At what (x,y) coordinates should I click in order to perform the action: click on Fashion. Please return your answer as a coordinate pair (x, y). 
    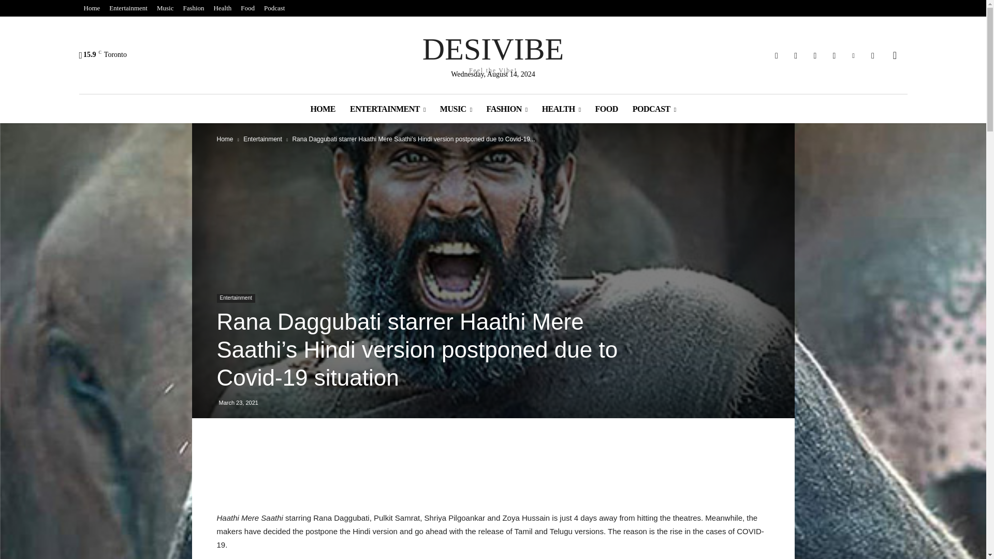
    Looking at the image, I should click on (193, 8).